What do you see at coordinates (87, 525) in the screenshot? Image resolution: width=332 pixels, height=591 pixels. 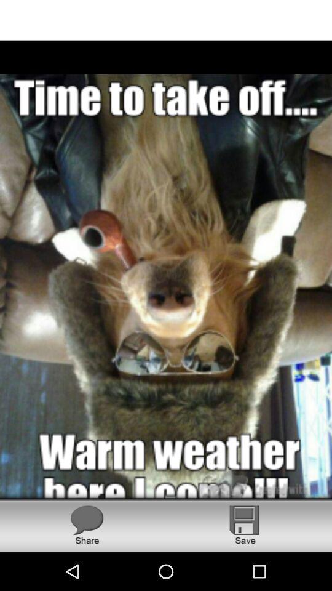 I see `share the photo` at bounding box center [87, 525].